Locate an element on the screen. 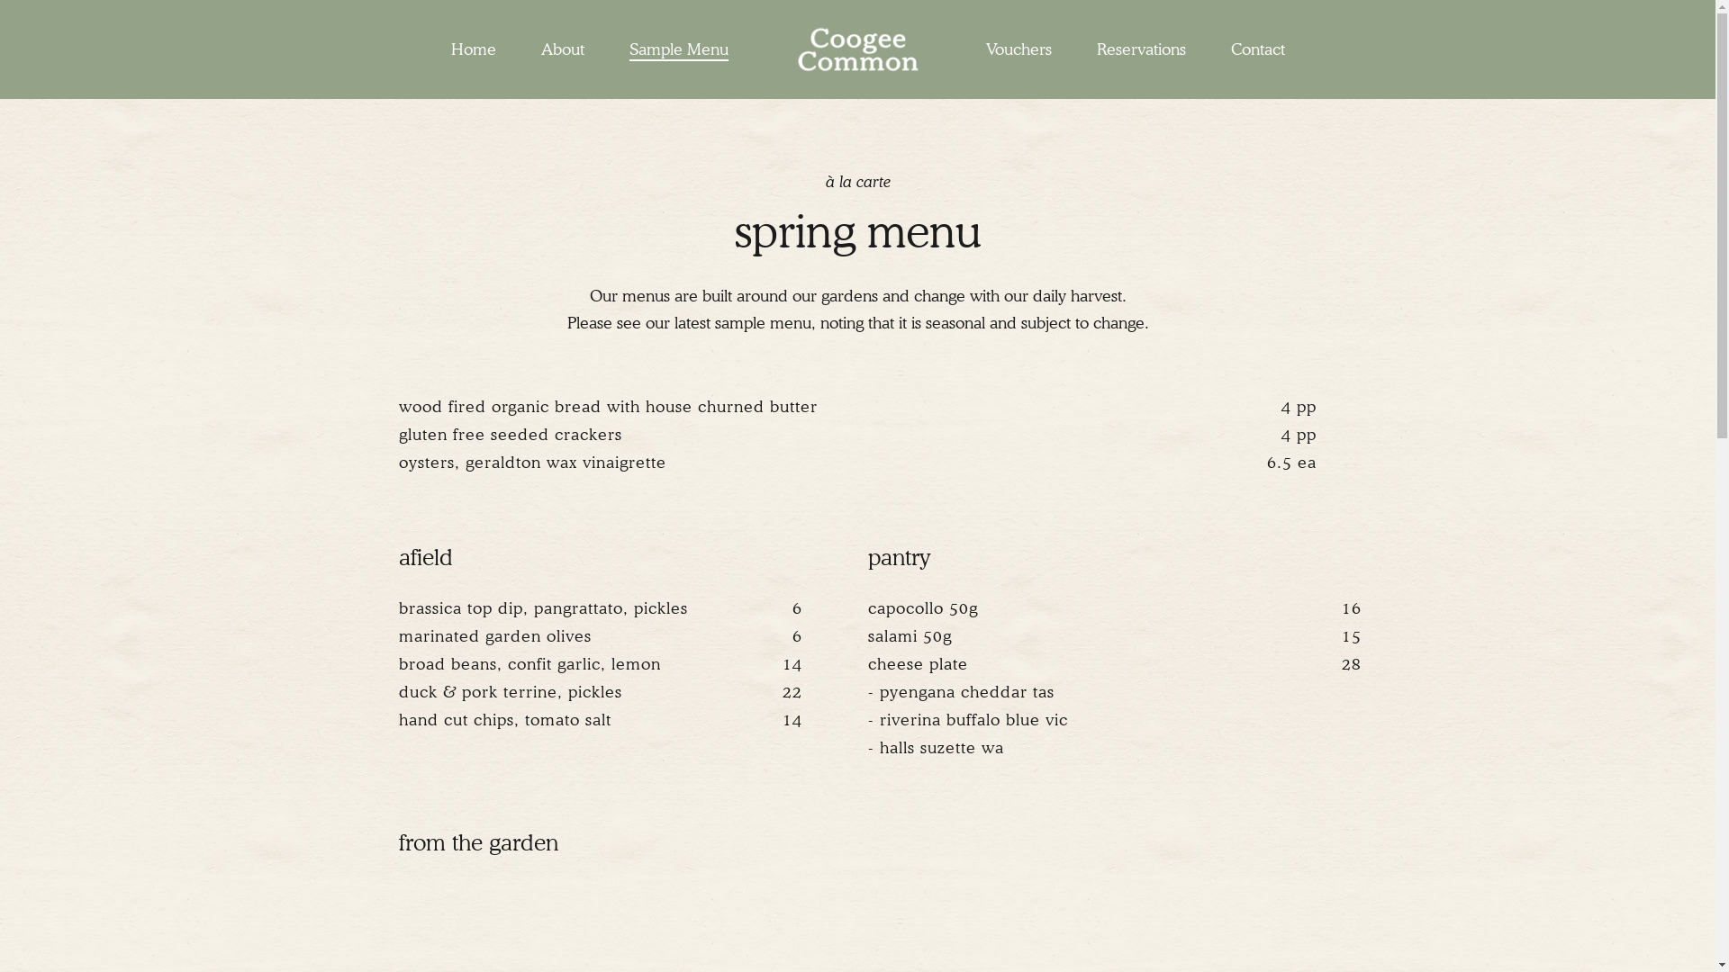 The width and height of the screenshot is (1729, 972). Vouchers is located at coordinates (1019, 49).